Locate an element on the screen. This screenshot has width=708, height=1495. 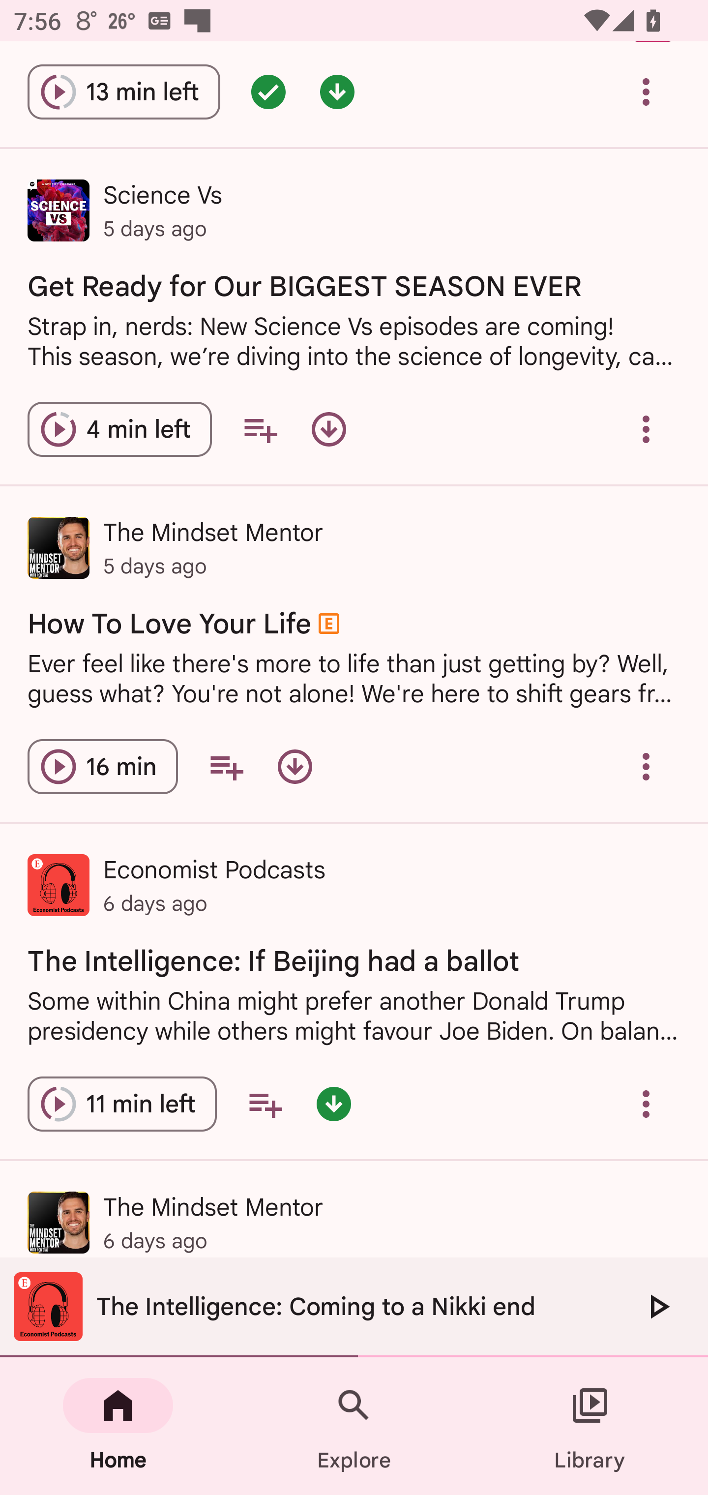
Episode downloaded - double tap for options is located at coordinates (337, 91).